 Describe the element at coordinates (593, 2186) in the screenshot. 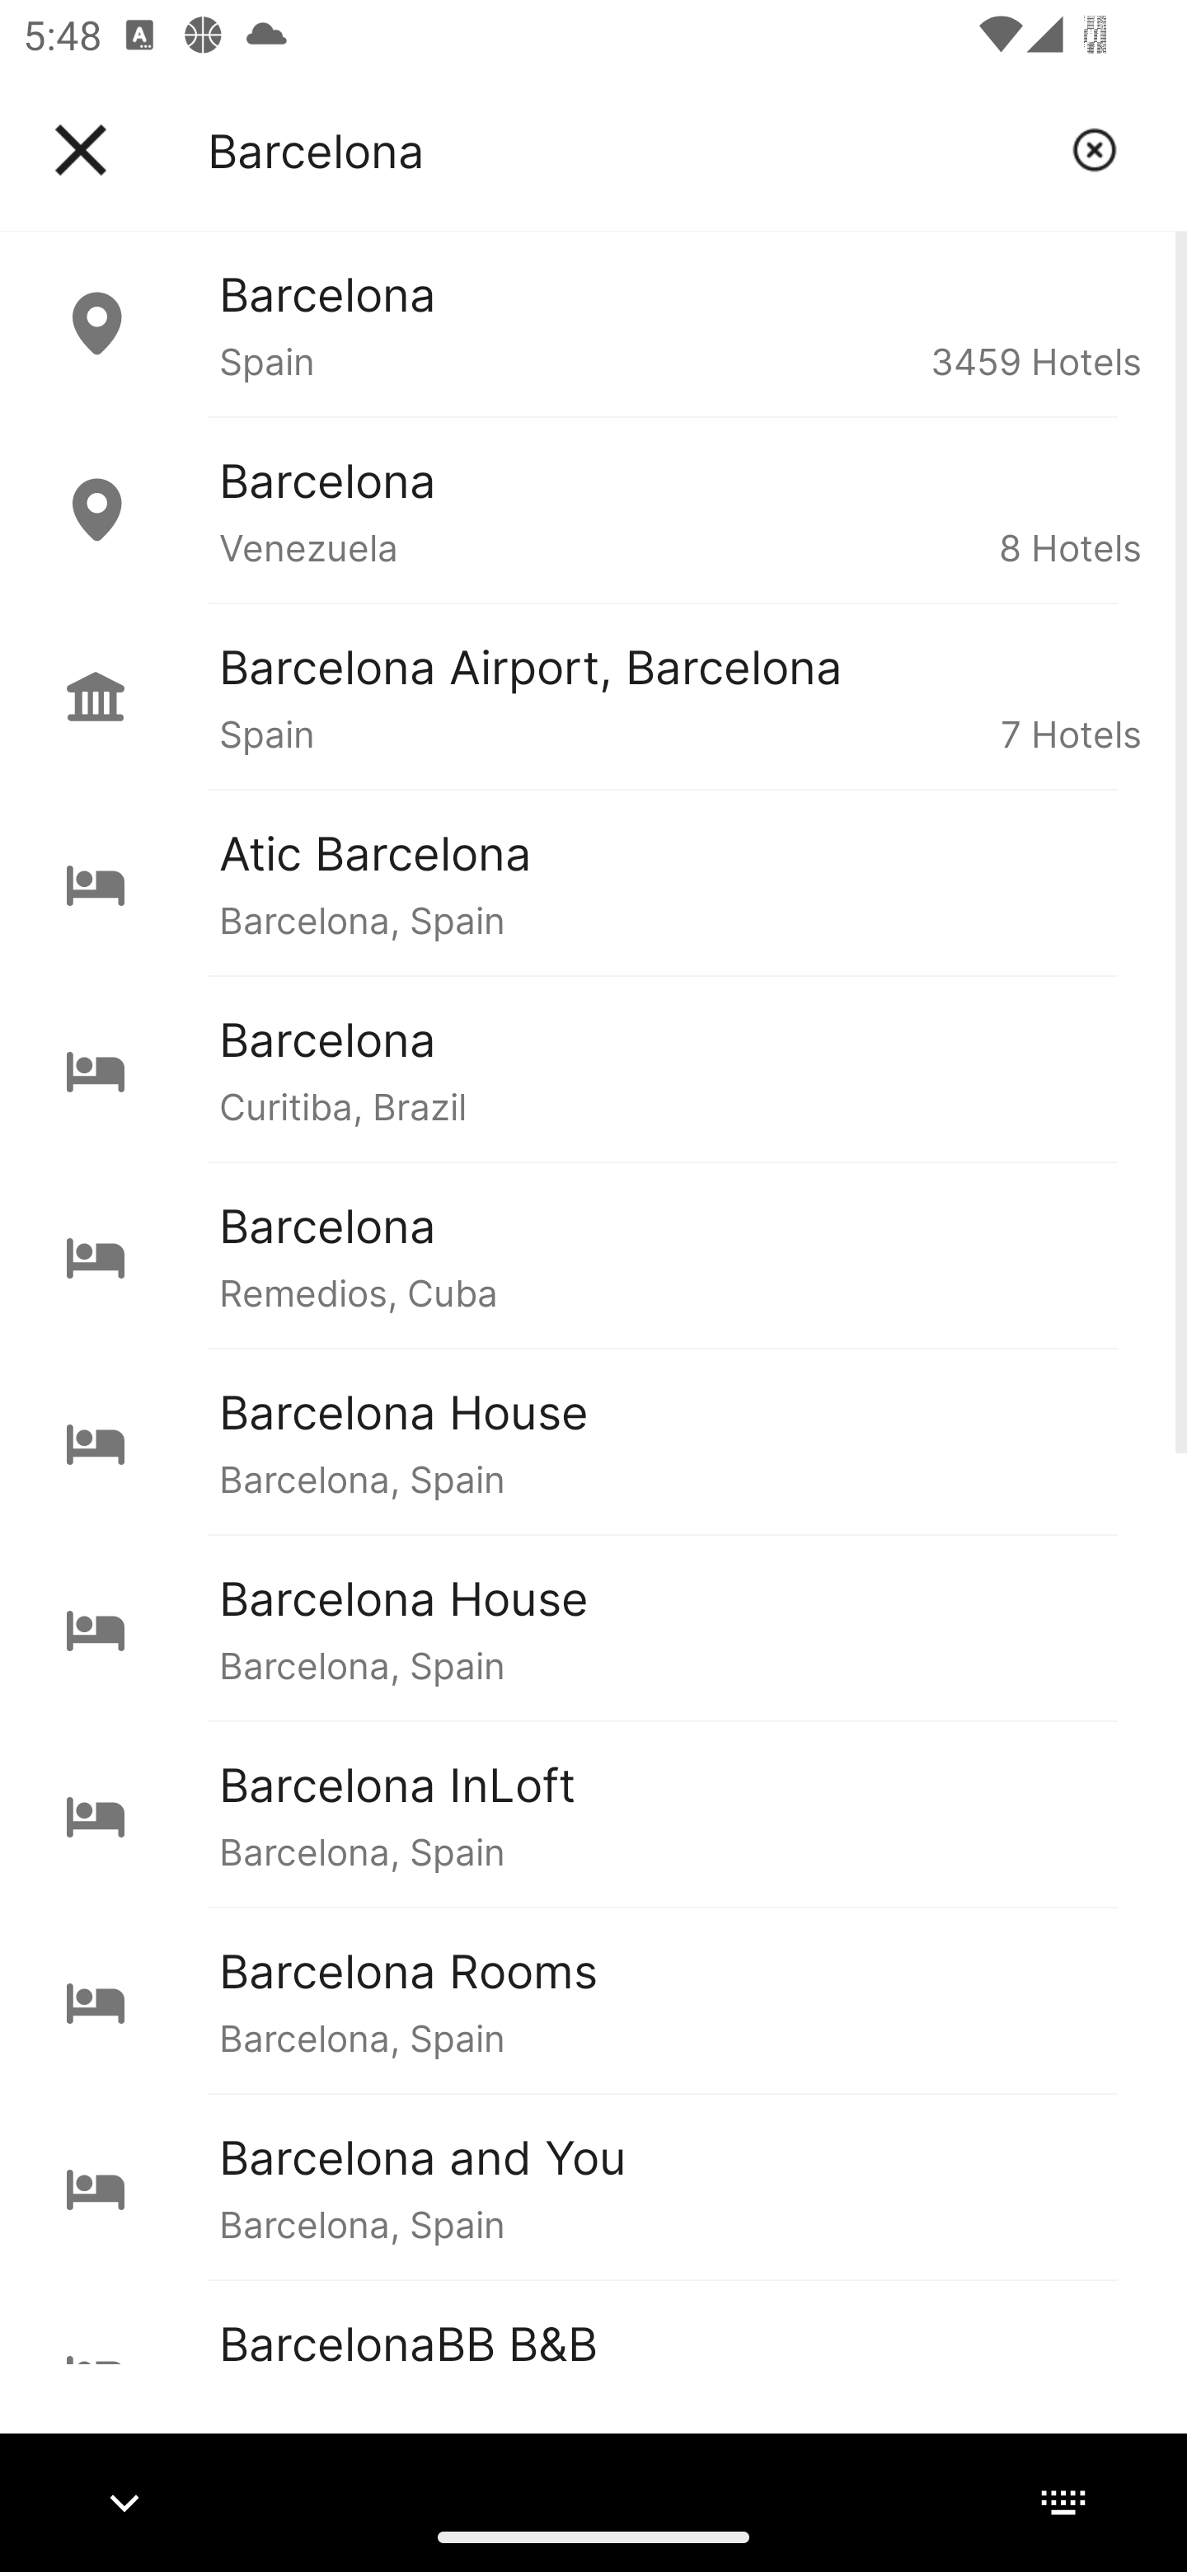

I see `Barcelona and You Barcelona, Spain` at that location.